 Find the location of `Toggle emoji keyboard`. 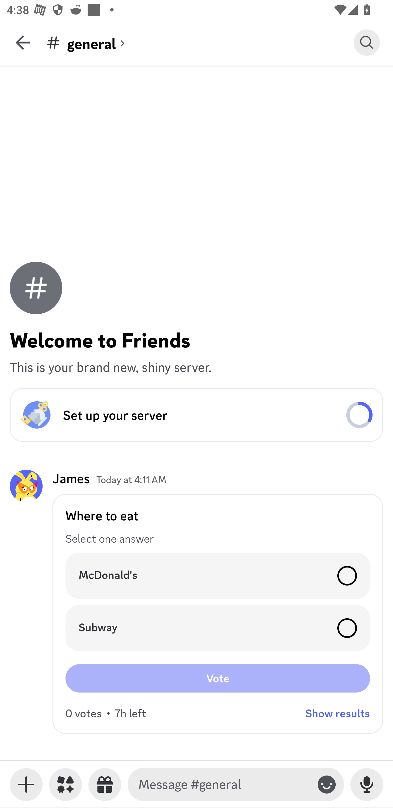

Toggle emoji keyboard is located at coordinates (327, 785).